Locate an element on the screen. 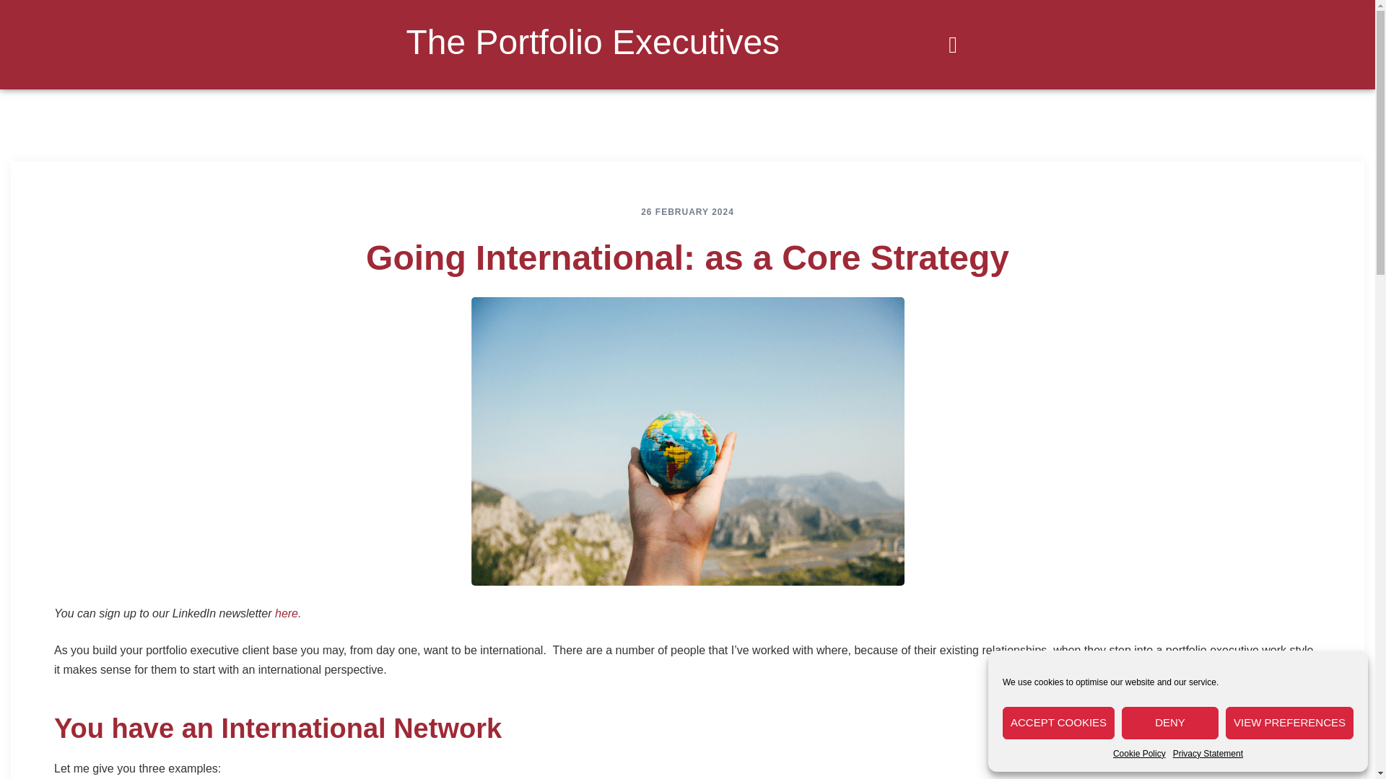  The Portfolio Executives is located at coordinates (592, 42).